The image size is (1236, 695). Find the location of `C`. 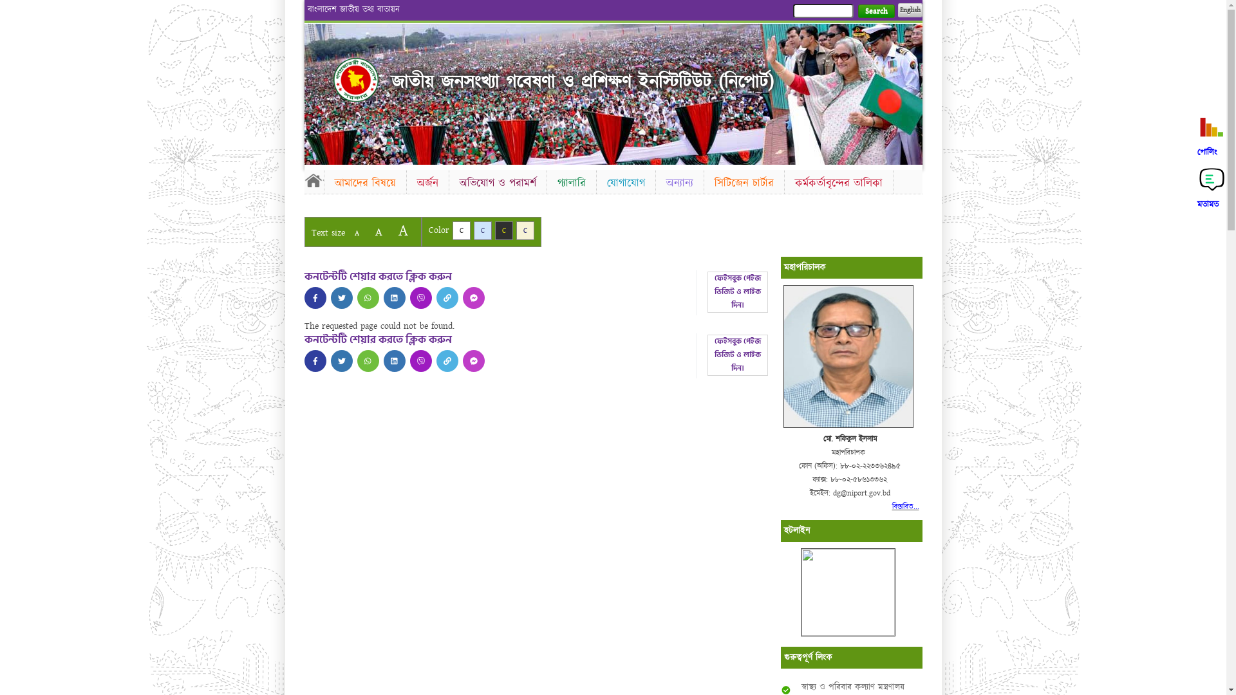

C is located at coordinates (503, 230).